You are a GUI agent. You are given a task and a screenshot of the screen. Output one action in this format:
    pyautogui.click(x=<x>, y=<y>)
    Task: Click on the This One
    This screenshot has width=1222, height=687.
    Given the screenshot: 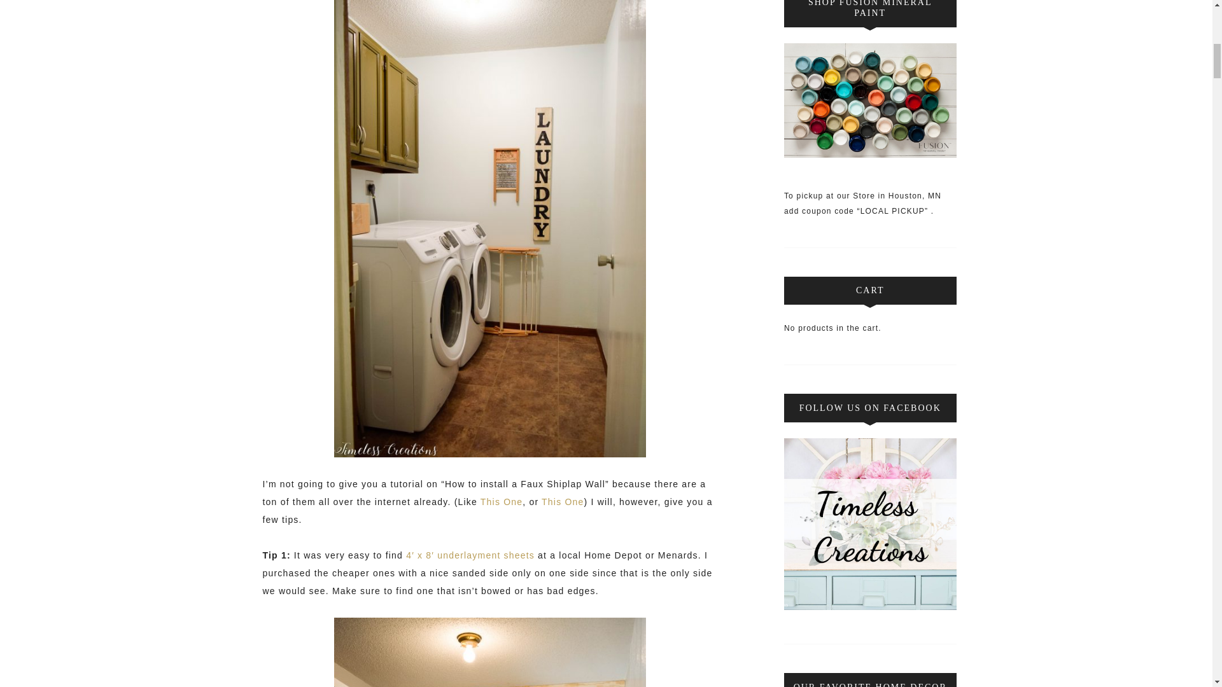 What is the action you would take?
    pyautogui.click(x=502, y=501)
    